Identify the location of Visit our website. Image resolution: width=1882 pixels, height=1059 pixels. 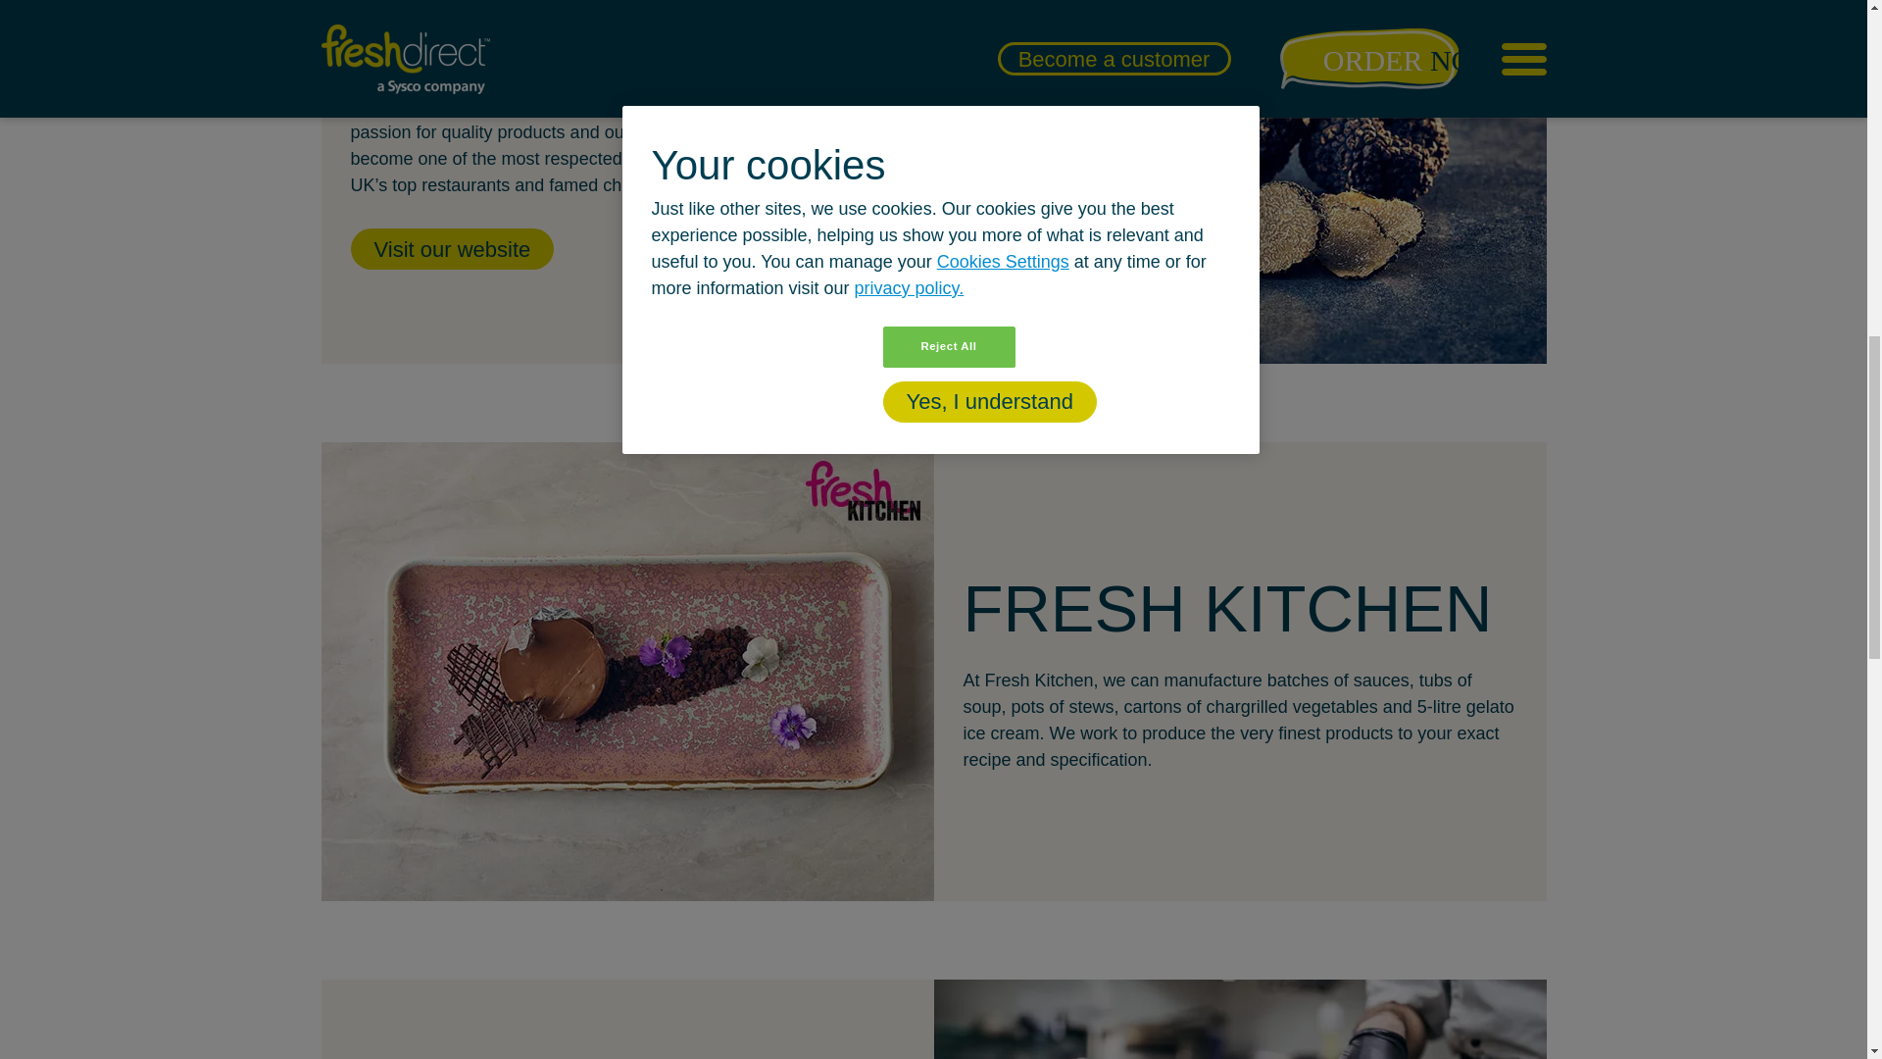
(453, 249).